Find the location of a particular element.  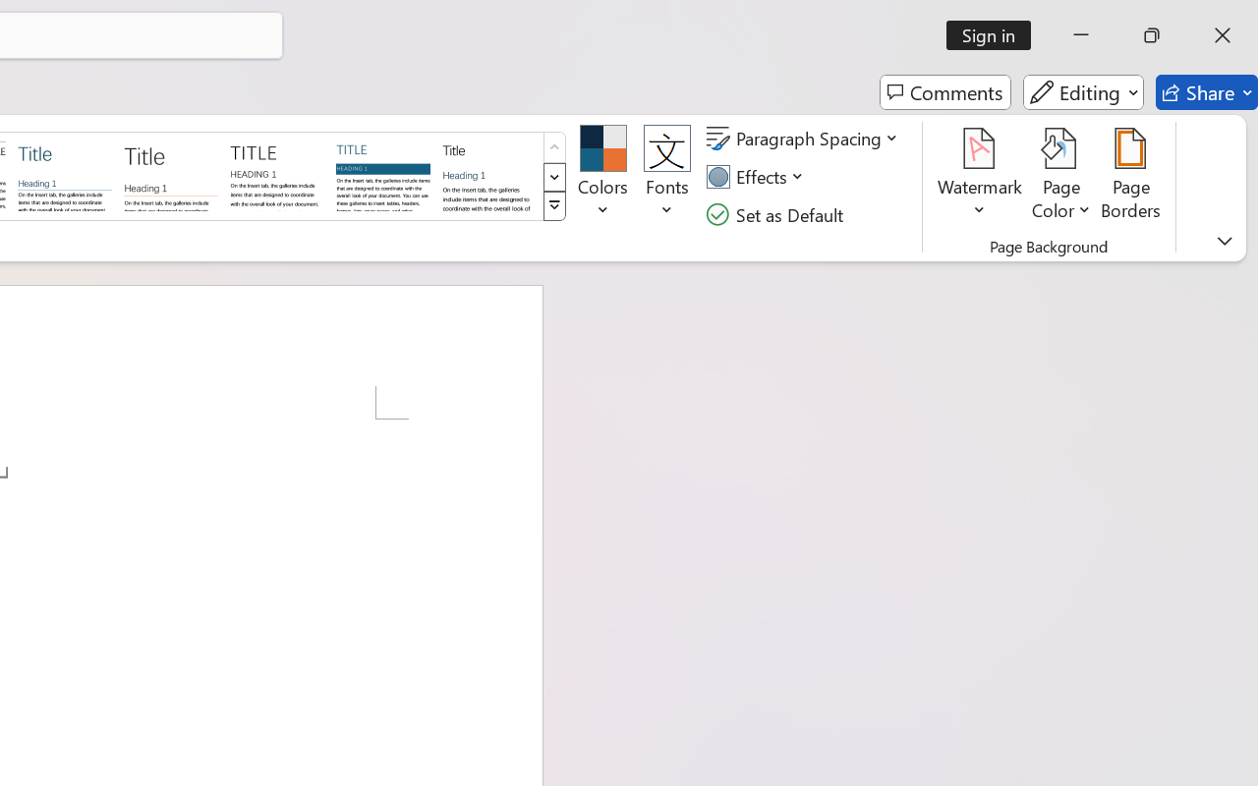

Word is located at coordinates (489, 175).